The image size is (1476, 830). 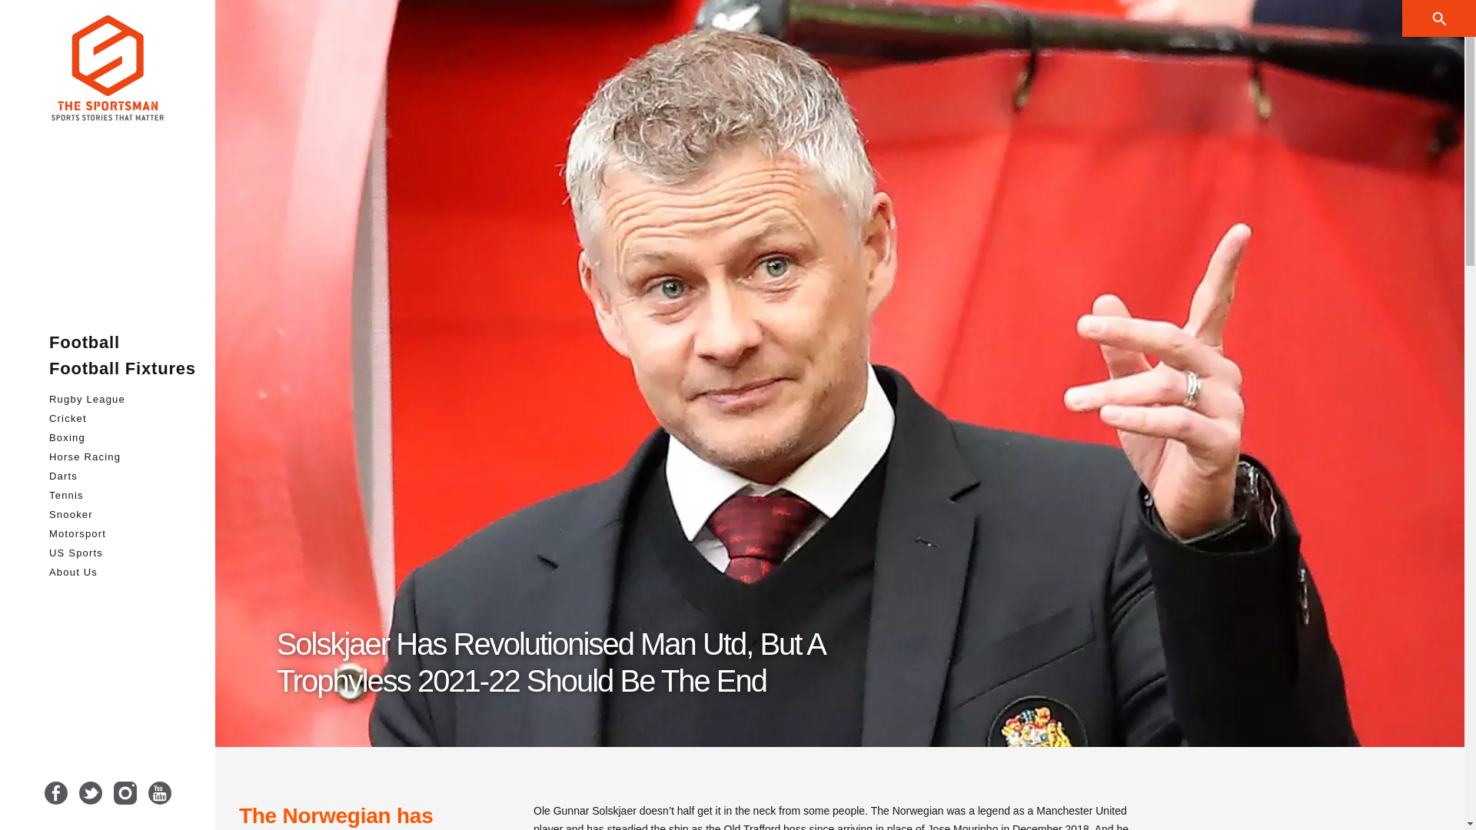 I want to click on Boxing, so click(x=122, y=441).